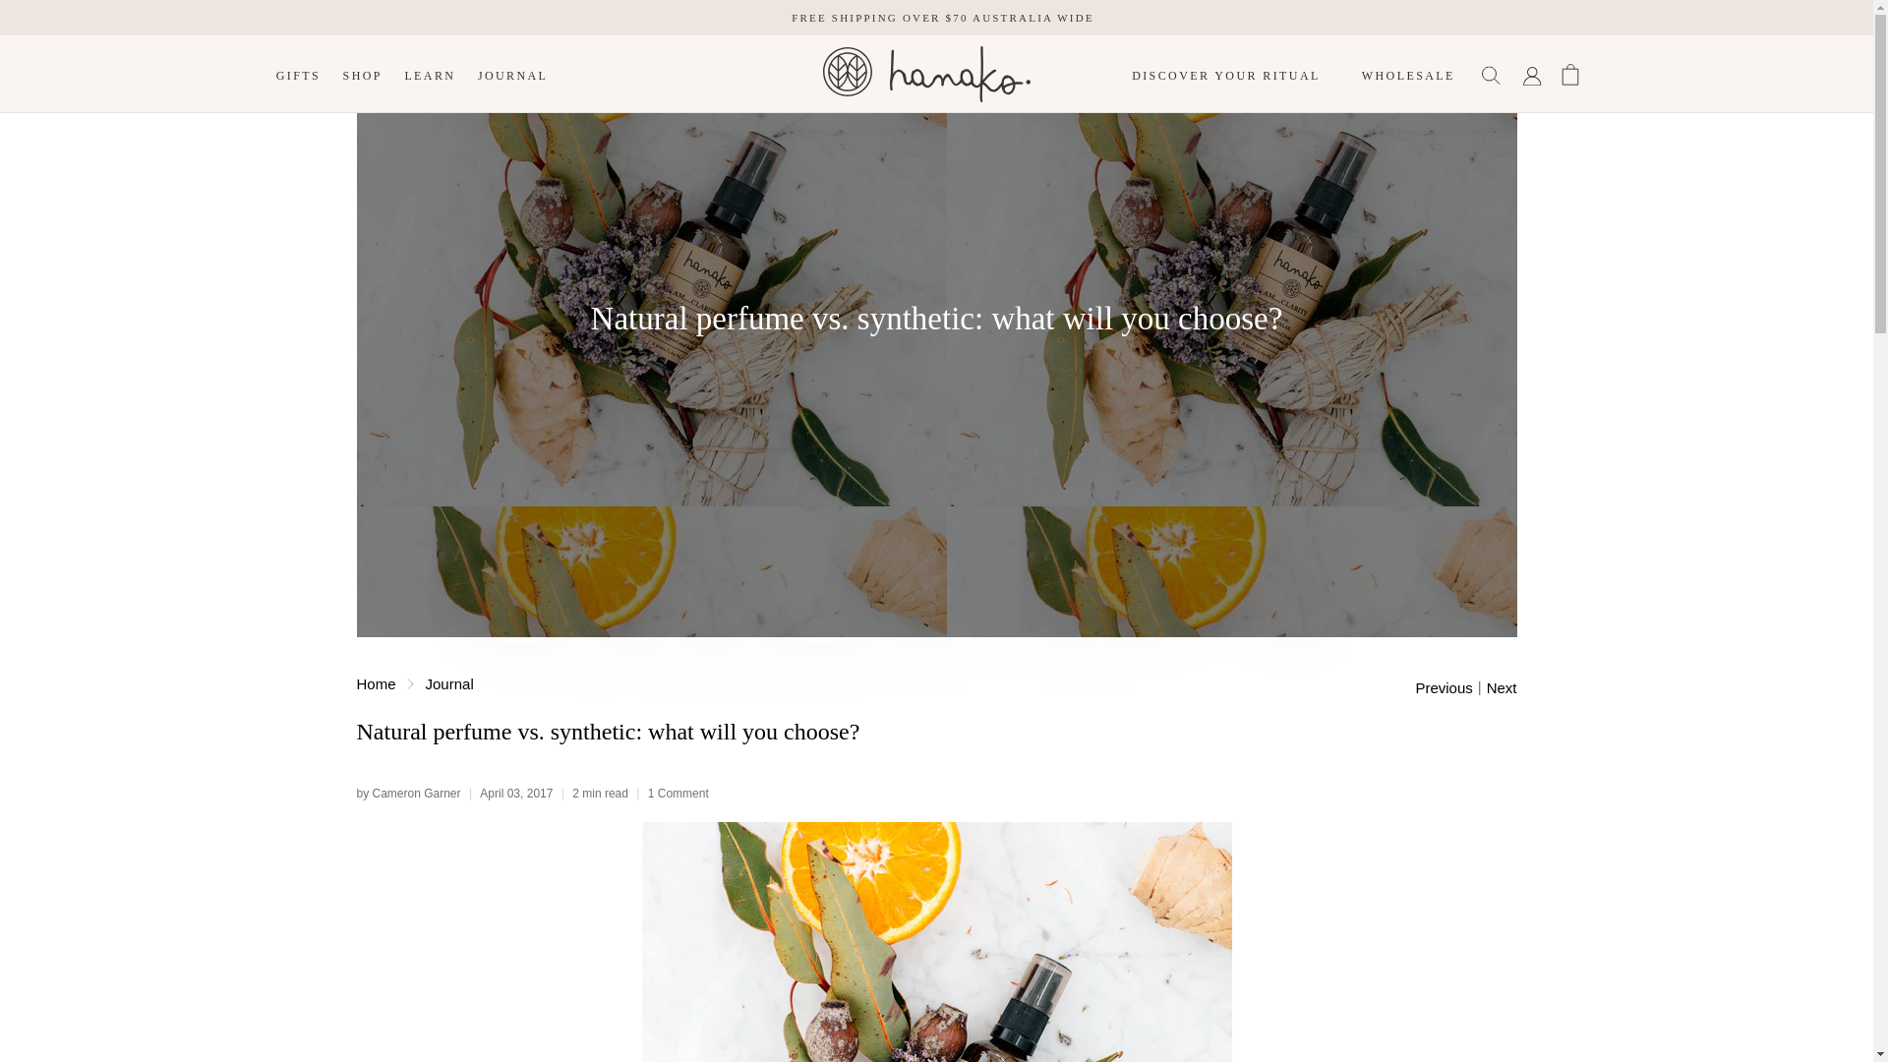  What do you see at coordinates (1225, 73) in the screenshot?
I see `DISCOVER YOUR RITUAL` at bounding box center [1225, 73].